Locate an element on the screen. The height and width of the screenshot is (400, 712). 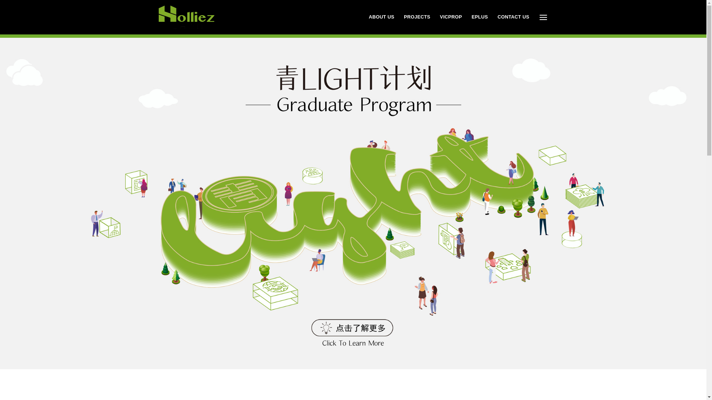
ABOUT US is located at coordinates (381, 17).